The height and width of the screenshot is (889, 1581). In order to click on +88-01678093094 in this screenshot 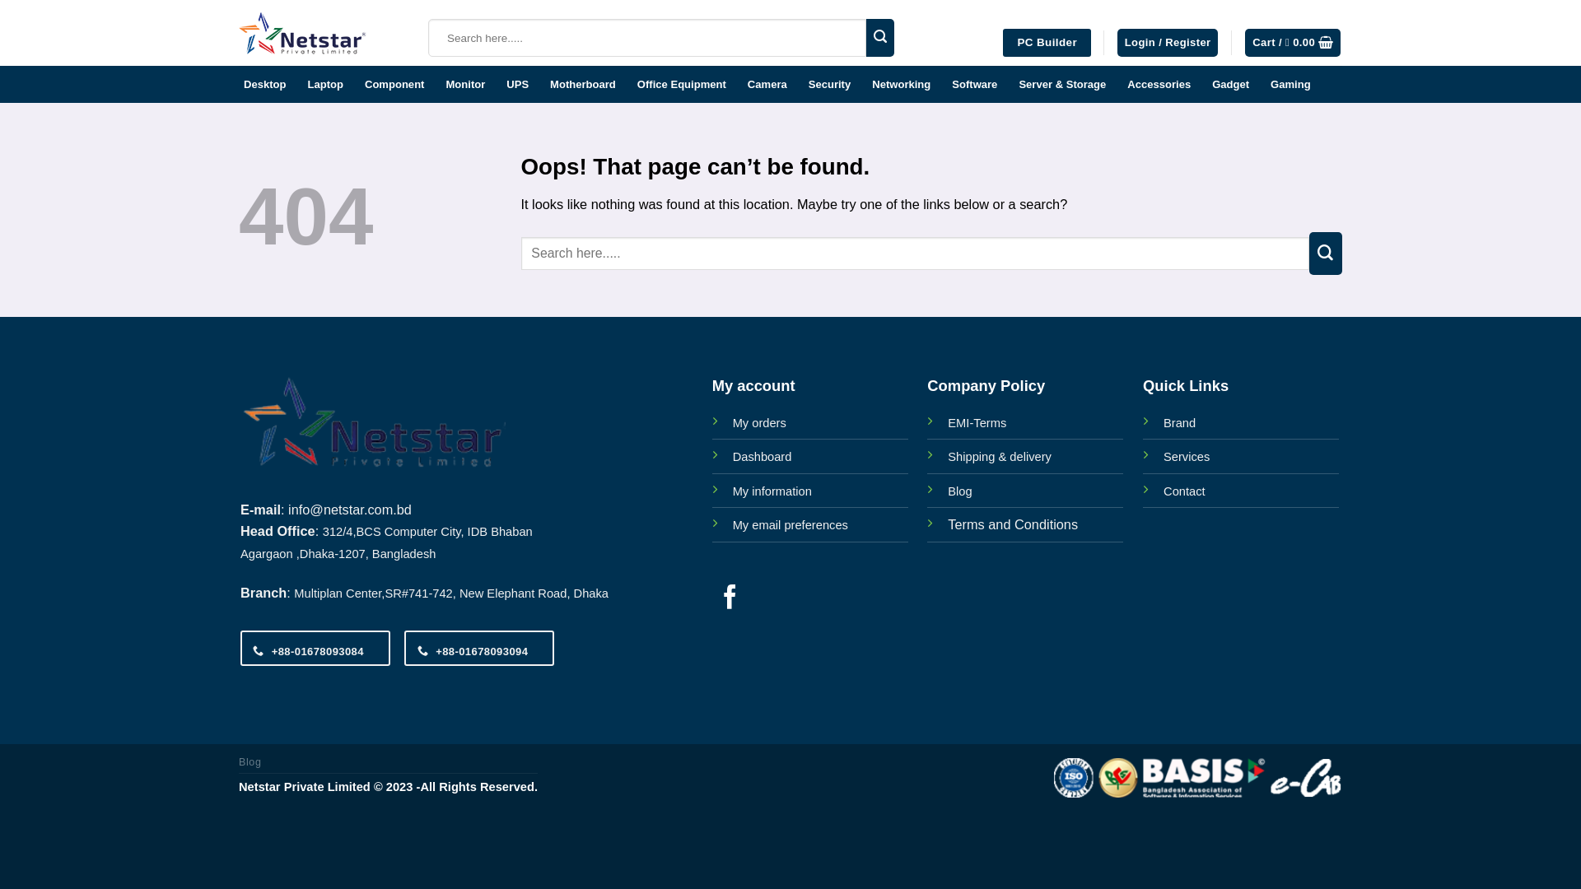, I will do `click(479, 649)`.